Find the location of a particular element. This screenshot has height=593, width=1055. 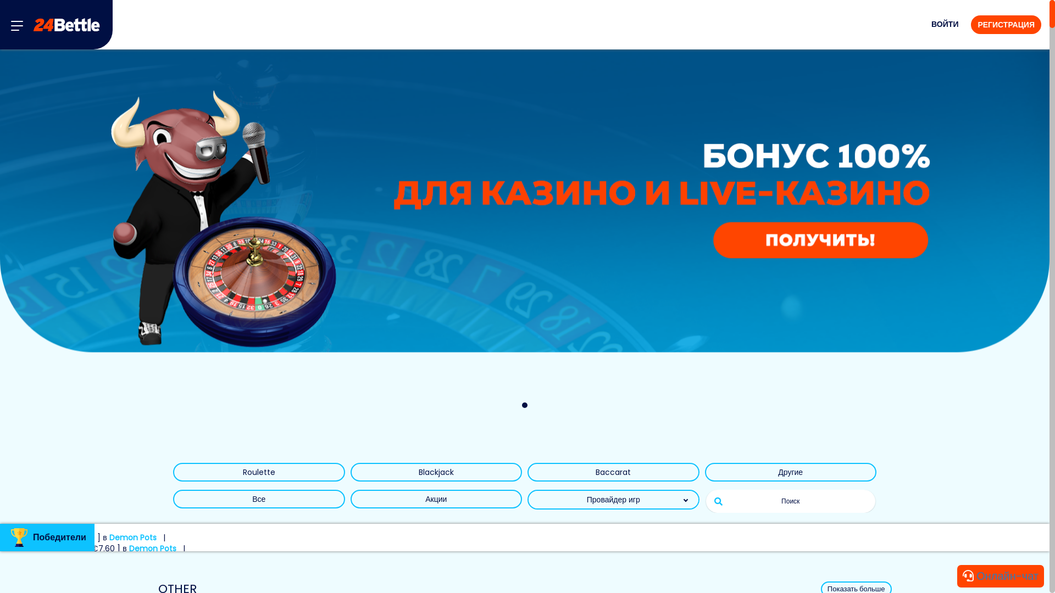

Roulette is located at coordinates (259, 472).